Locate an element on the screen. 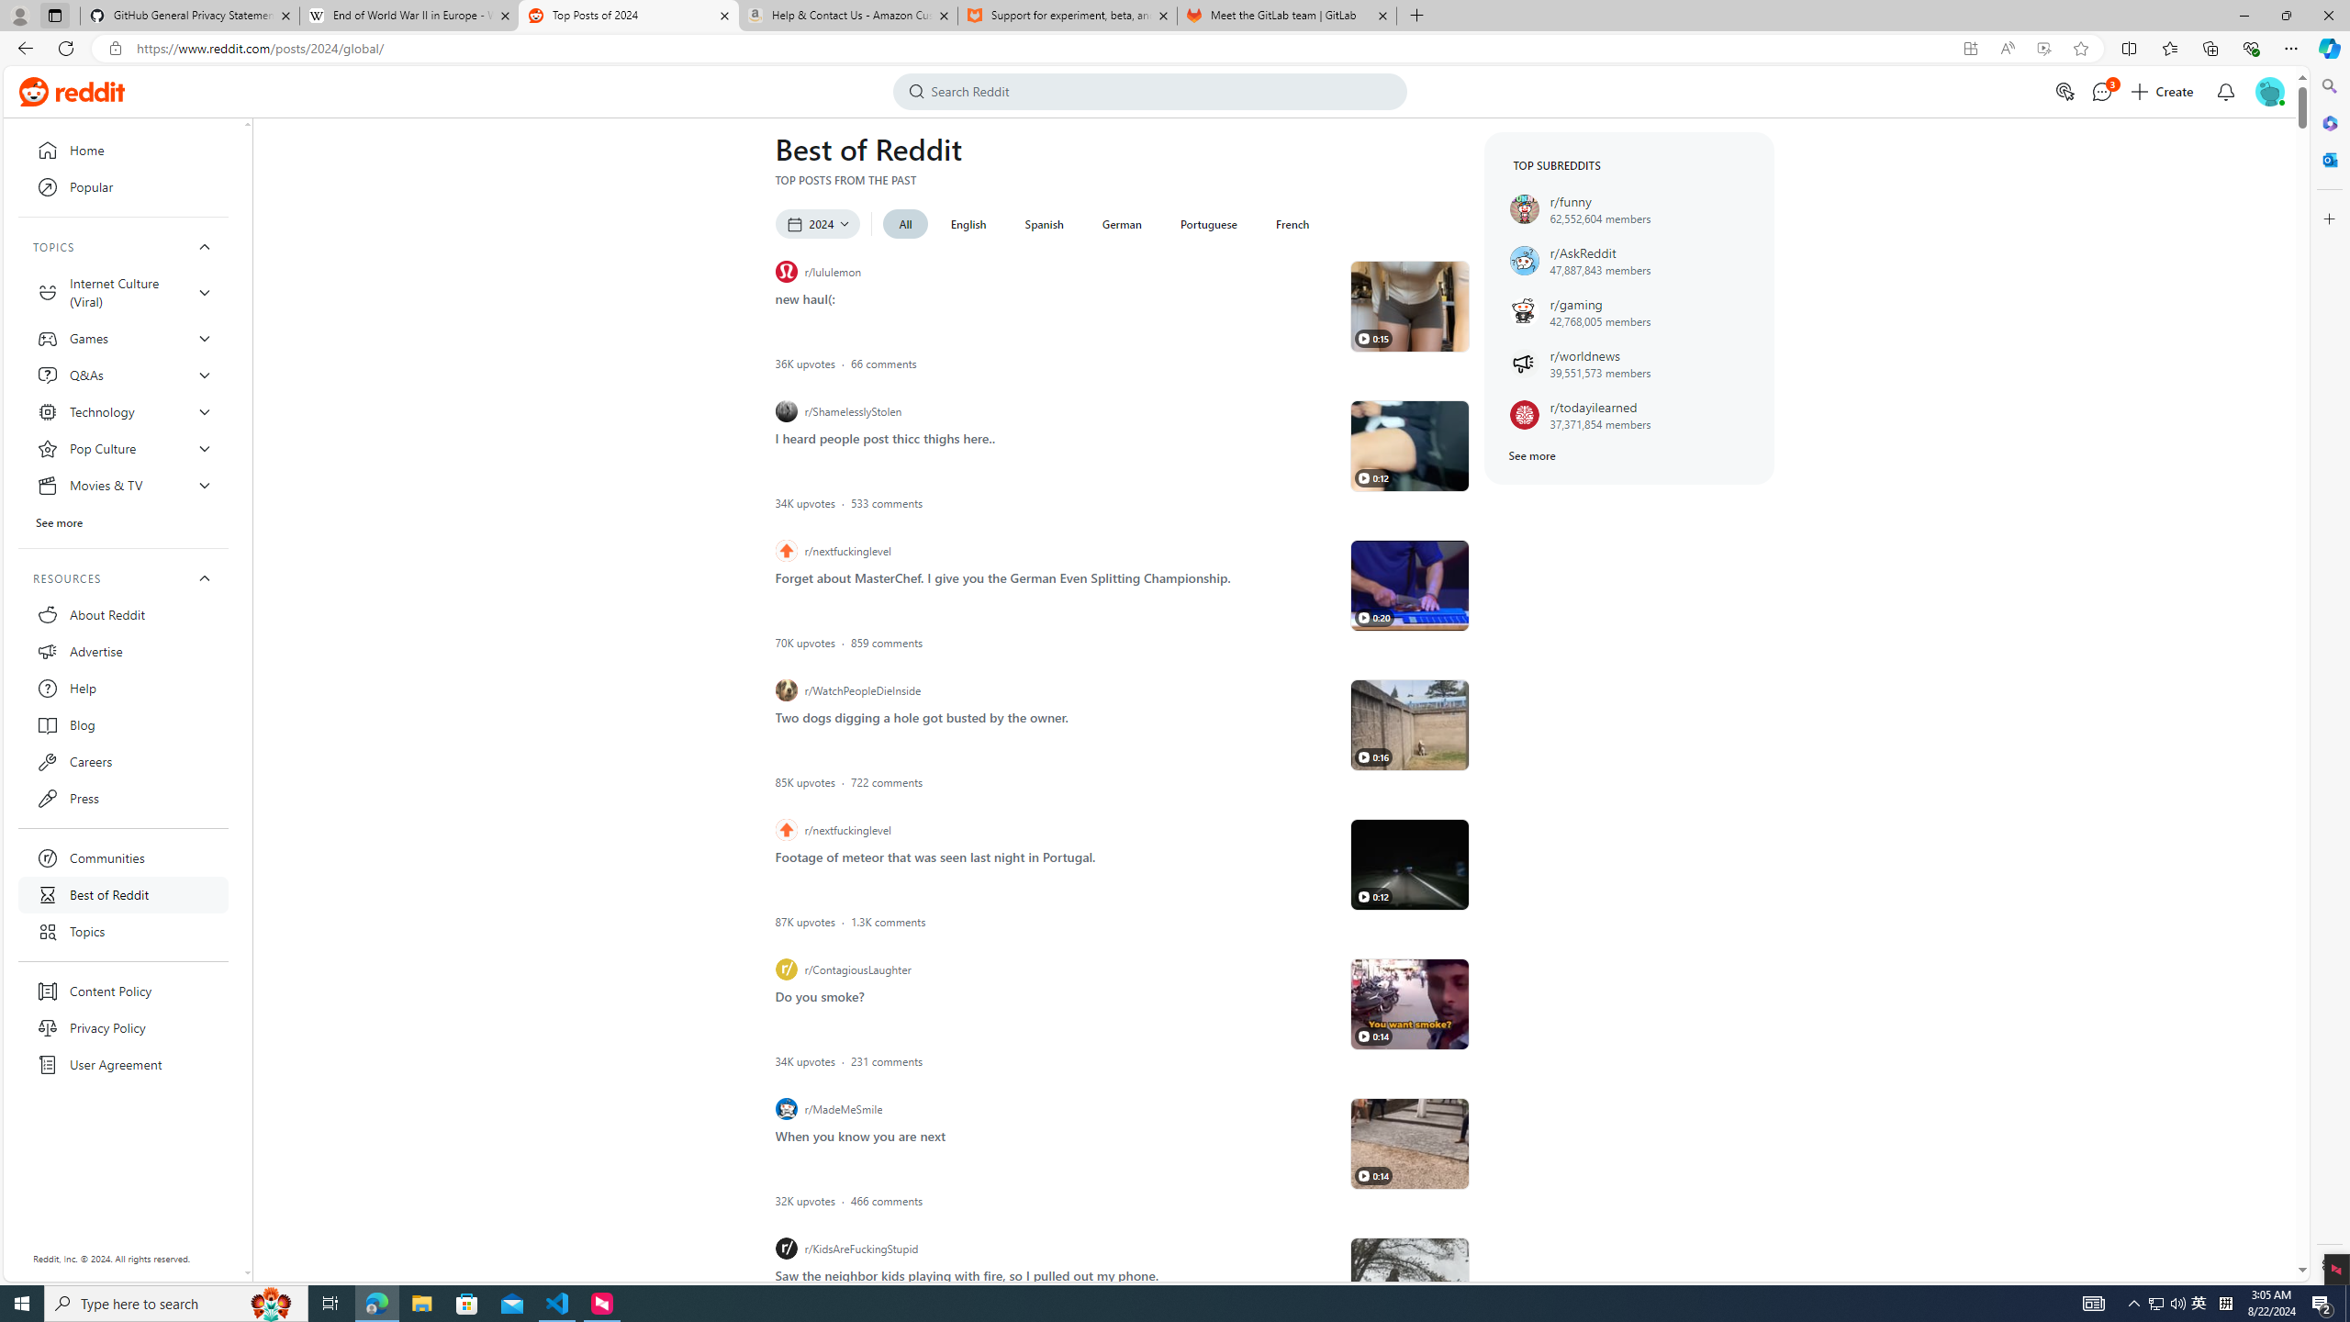 This screenshot has height=1322, width=2350. Spanish is located at coordinates (1043, 224).